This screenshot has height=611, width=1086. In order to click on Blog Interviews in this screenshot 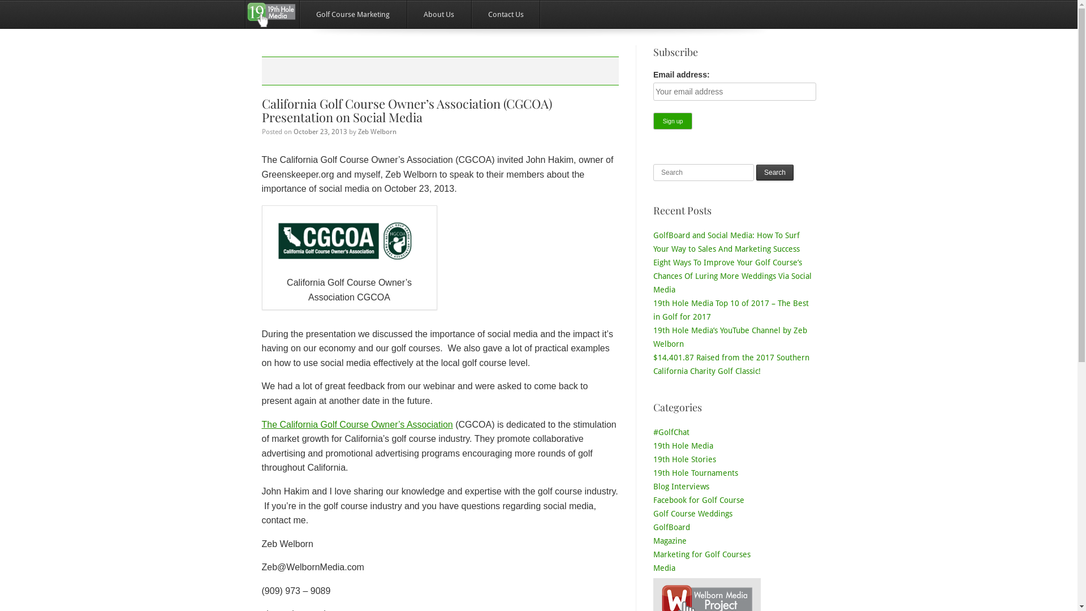, I will do `click(681, 487)`.